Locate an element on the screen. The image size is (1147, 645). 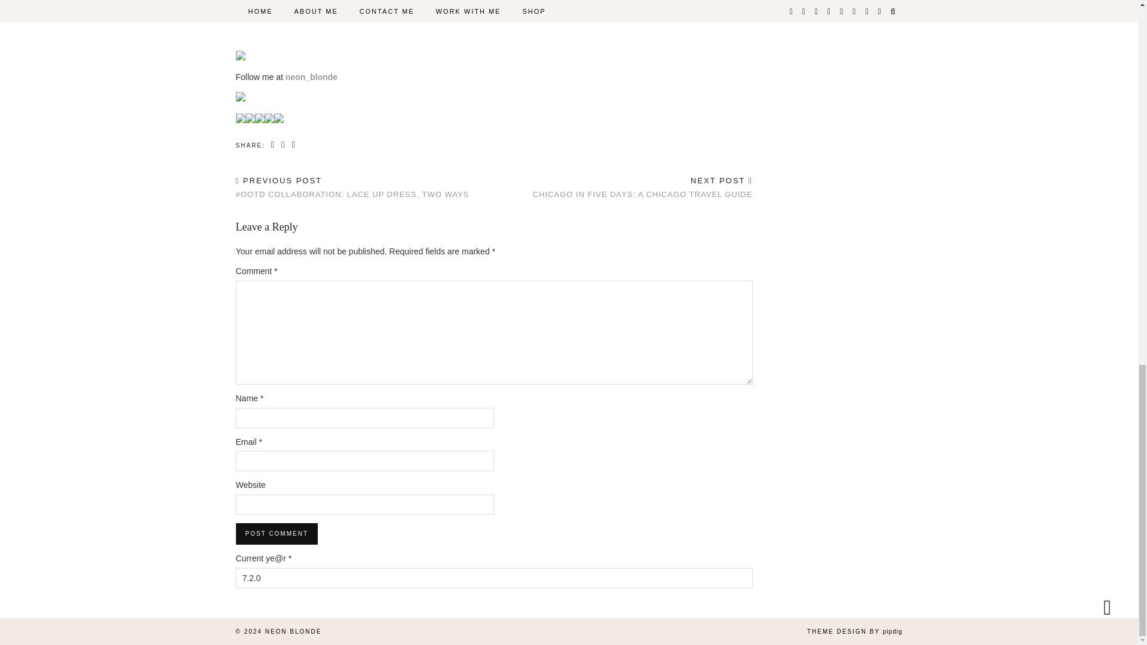
Share on Twitter is located at coordinates (283, 145).